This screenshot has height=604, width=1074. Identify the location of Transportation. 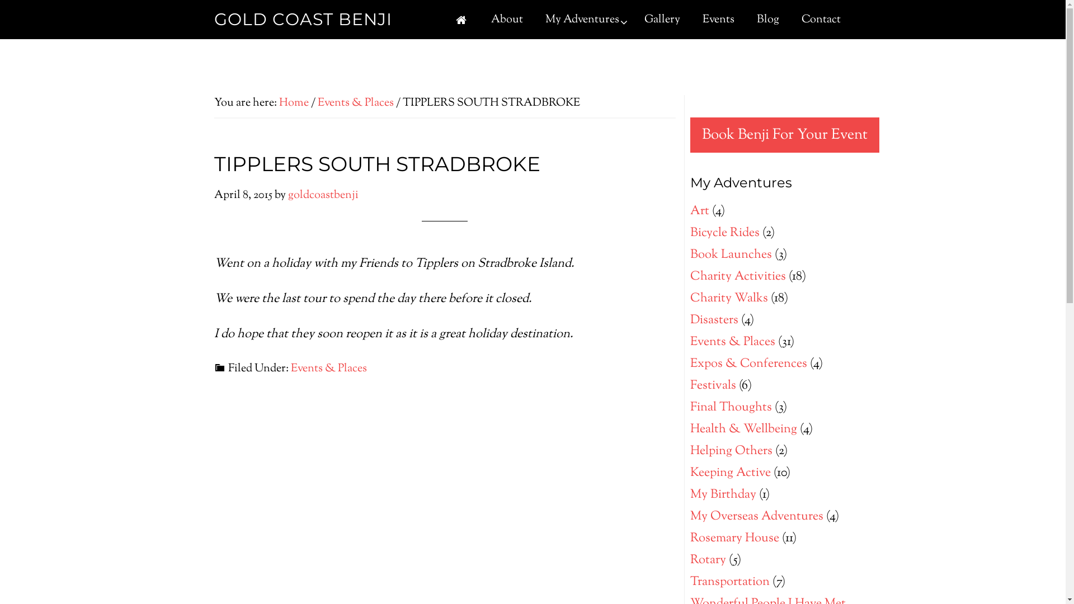
(730, 582).